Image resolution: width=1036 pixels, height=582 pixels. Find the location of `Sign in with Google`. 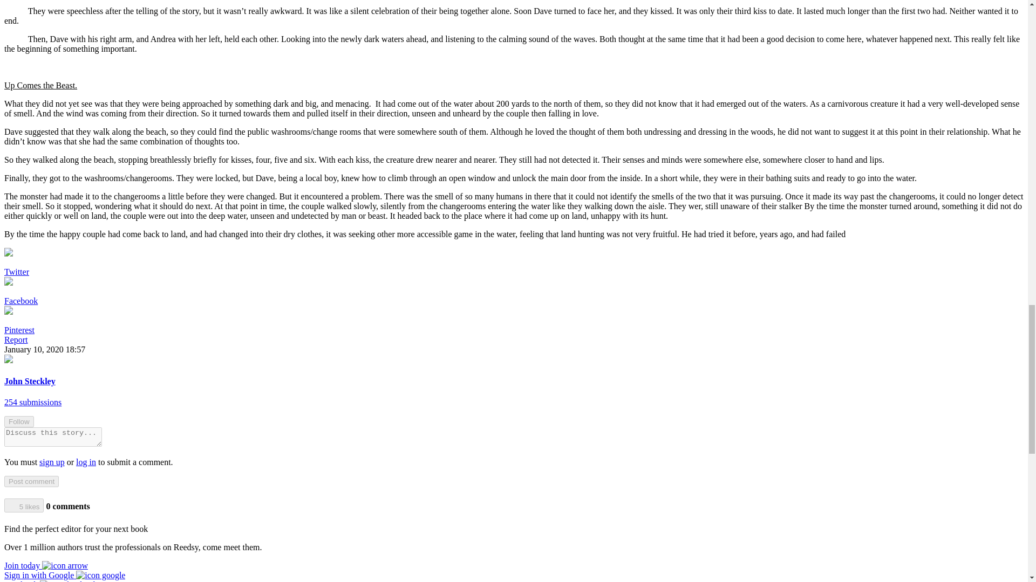

Sign in with Google is located at coordinates (65, 575).